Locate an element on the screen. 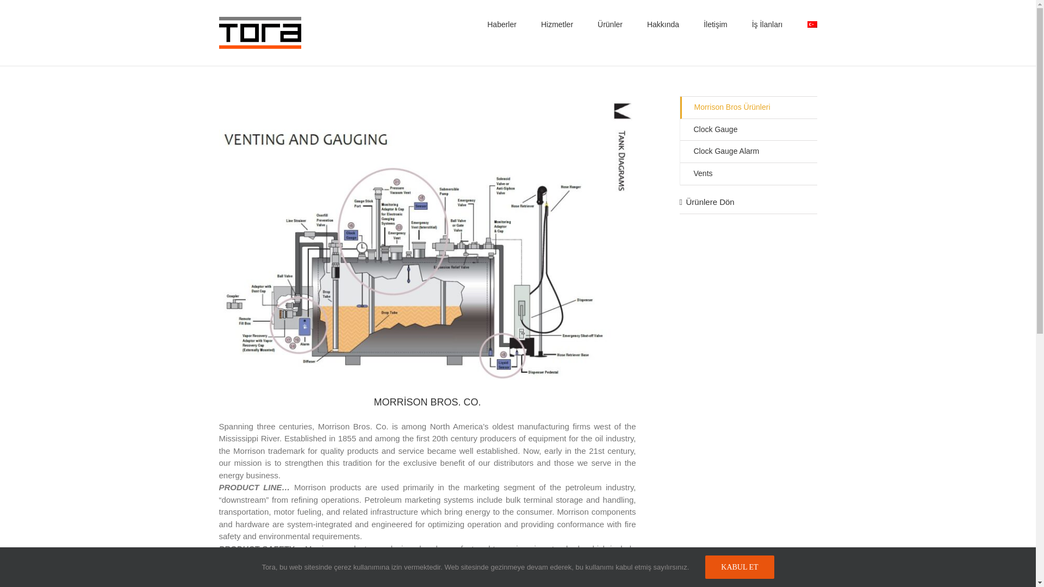 The width and height of the screenshot is (1044, 587). Clock Gauge Alarm is located at coordinates (748, 152).